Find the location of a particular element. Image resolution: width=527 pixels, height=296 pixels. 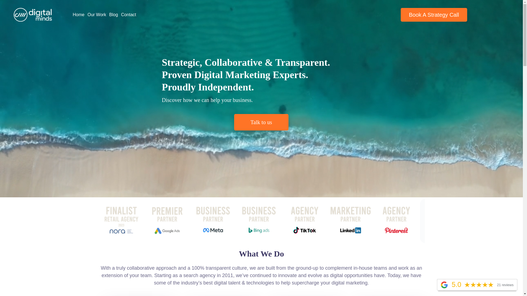

digital-minds-logo is located at coordinates (33, 15).